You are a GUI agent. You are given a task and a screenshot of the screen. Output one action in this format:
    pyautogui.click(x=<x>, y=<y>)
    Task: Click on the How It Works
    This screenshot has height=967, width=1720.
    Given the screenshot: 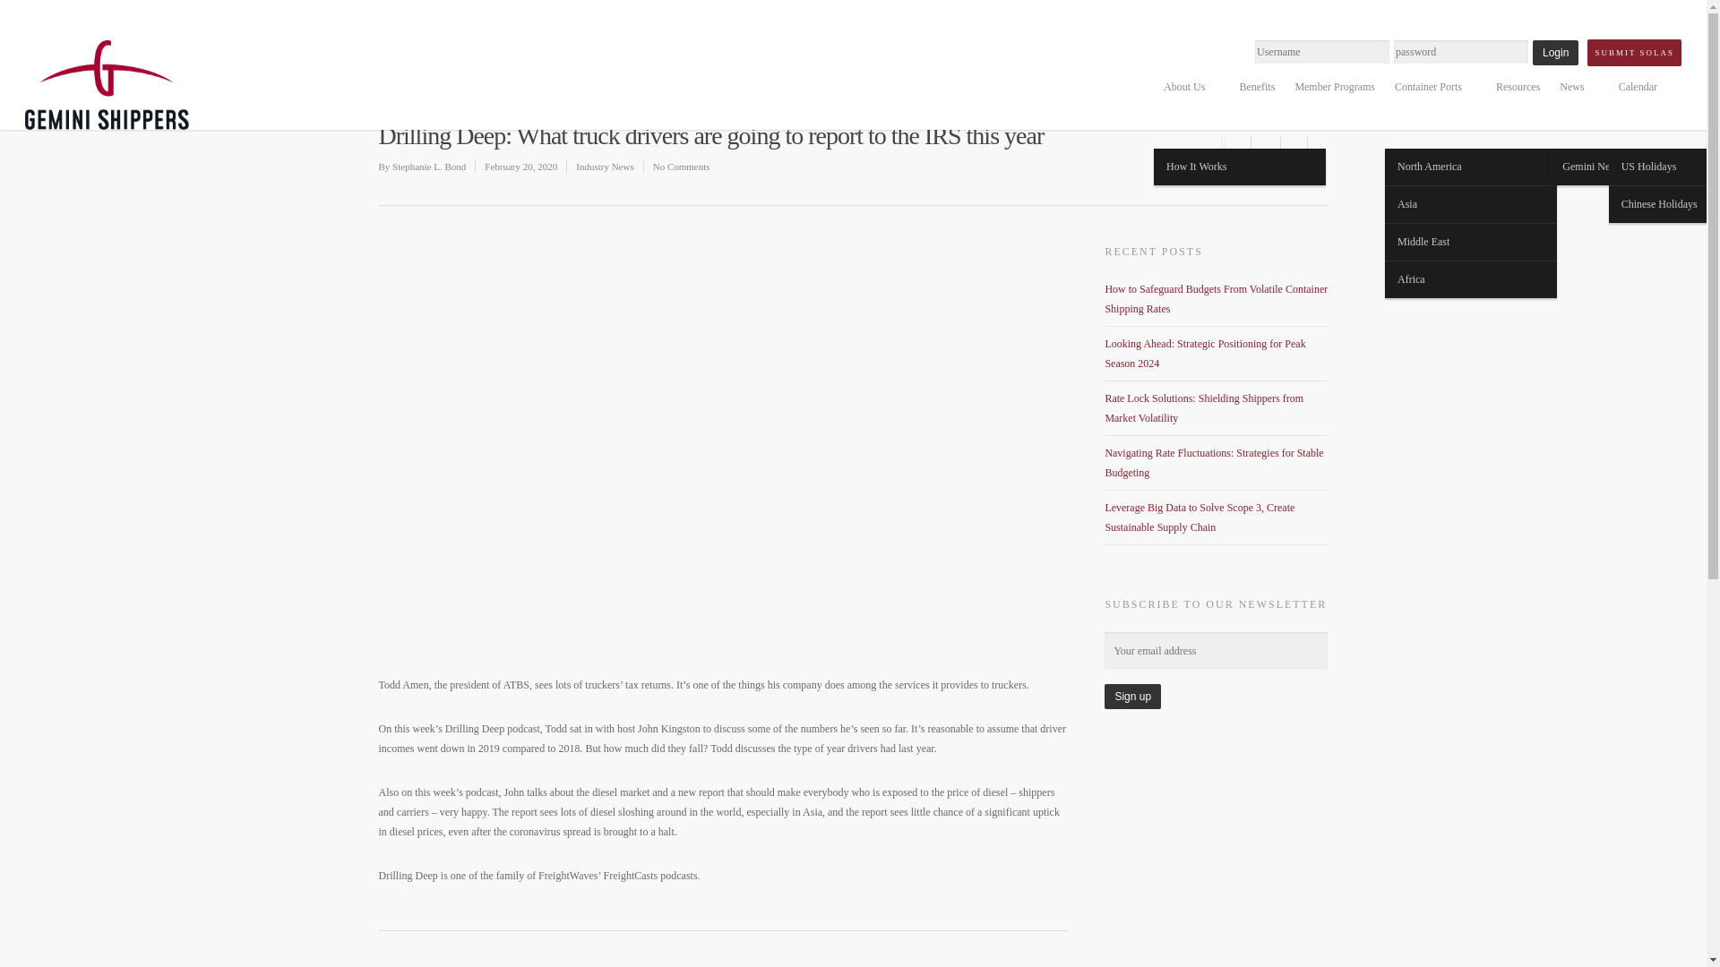 What is the action you would take?
    pyautogui.click(x=1240, y=167)
    